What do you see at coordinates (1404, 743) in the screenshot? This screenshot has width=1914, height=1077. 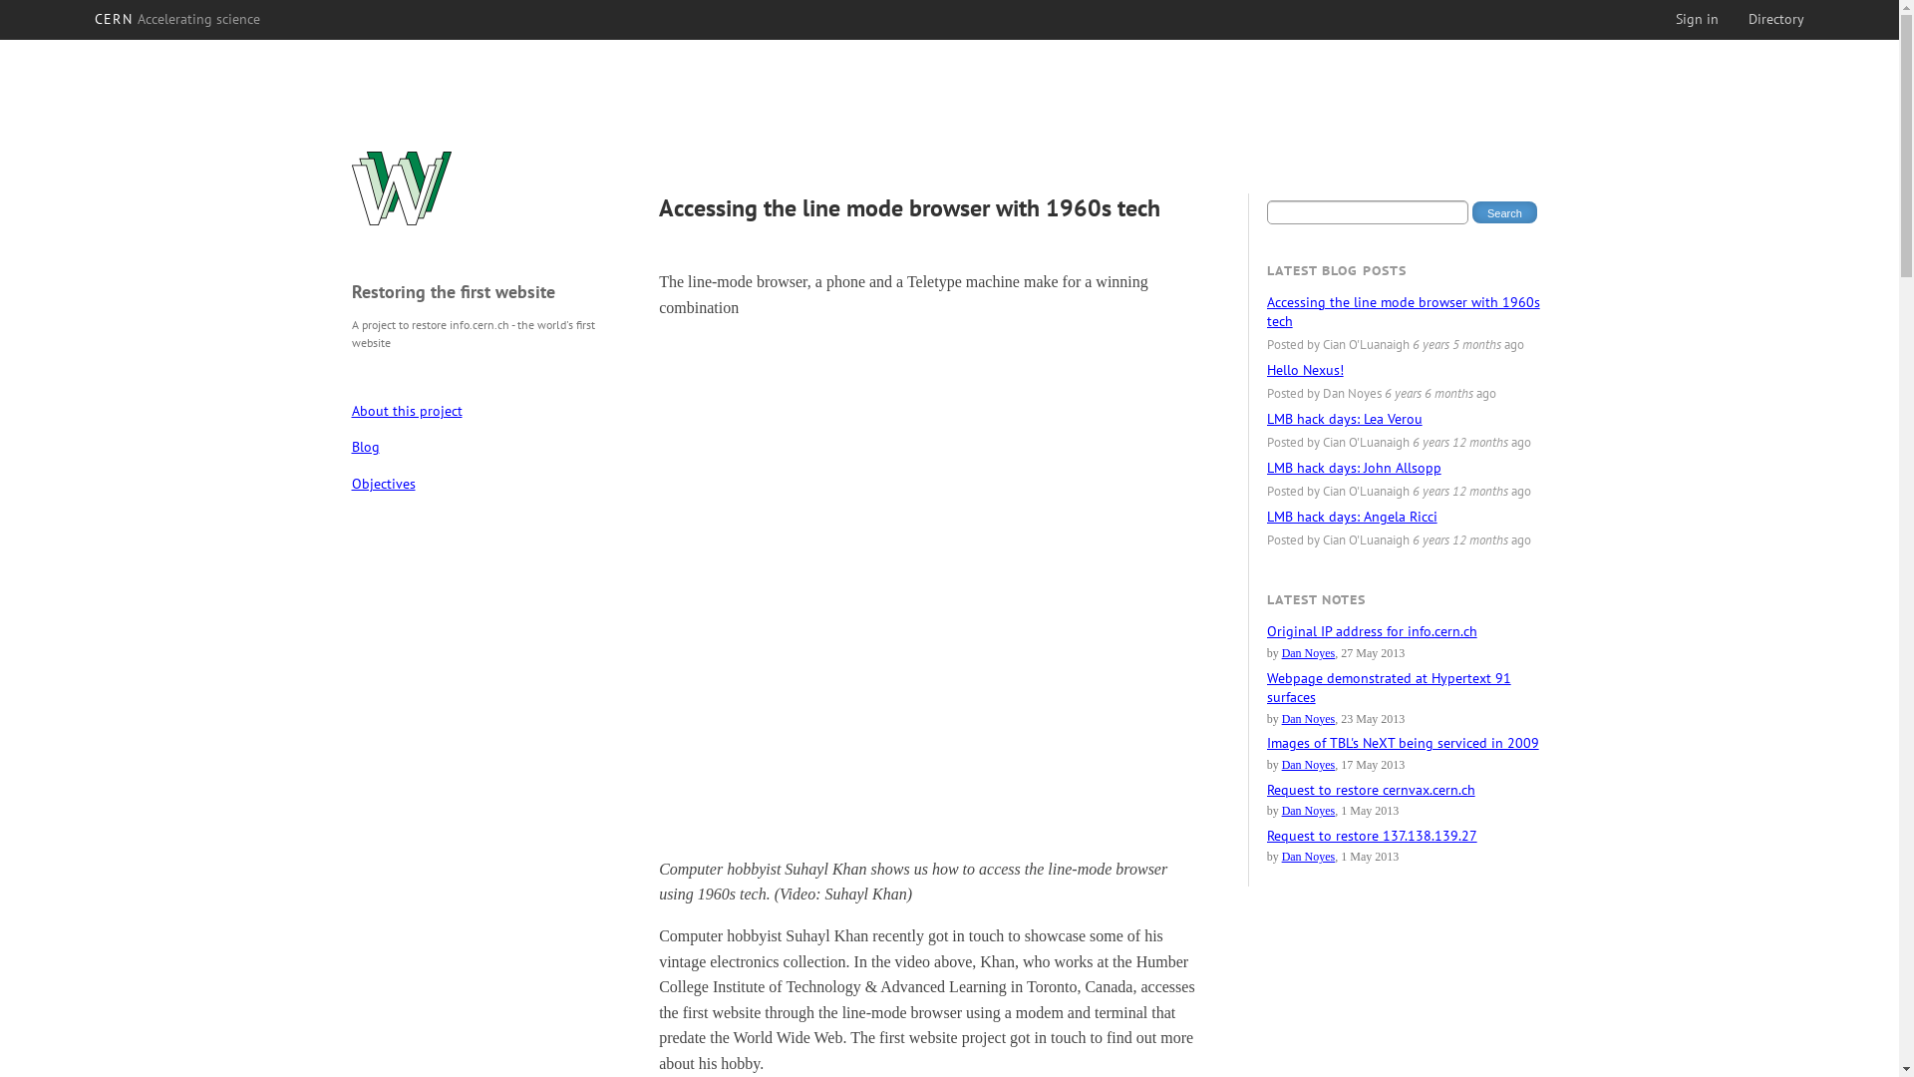 I see `Images of TBL's NeXT being serviced in 2009` at bounding box center [1404, 743].